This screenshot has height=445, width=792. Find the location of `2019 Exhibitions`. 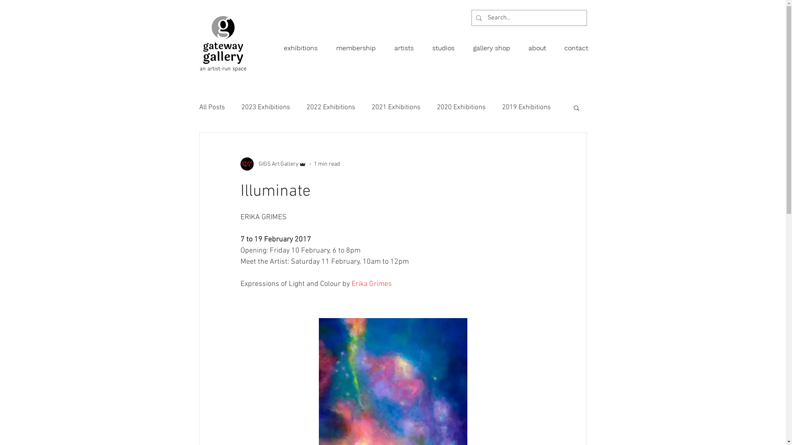

2019 Exhibitions is located at coordinates (526, 108).